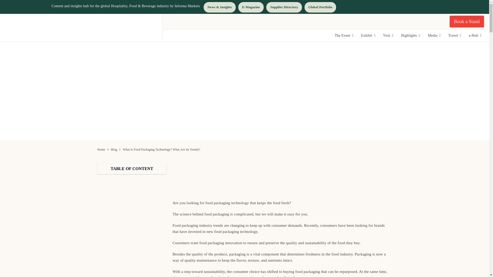 Image resolution: width=493 pixels, height=277 pixels. Describe the element at coordinates (467, 21) in the screenshot. I see `Book a Stand` at that location.